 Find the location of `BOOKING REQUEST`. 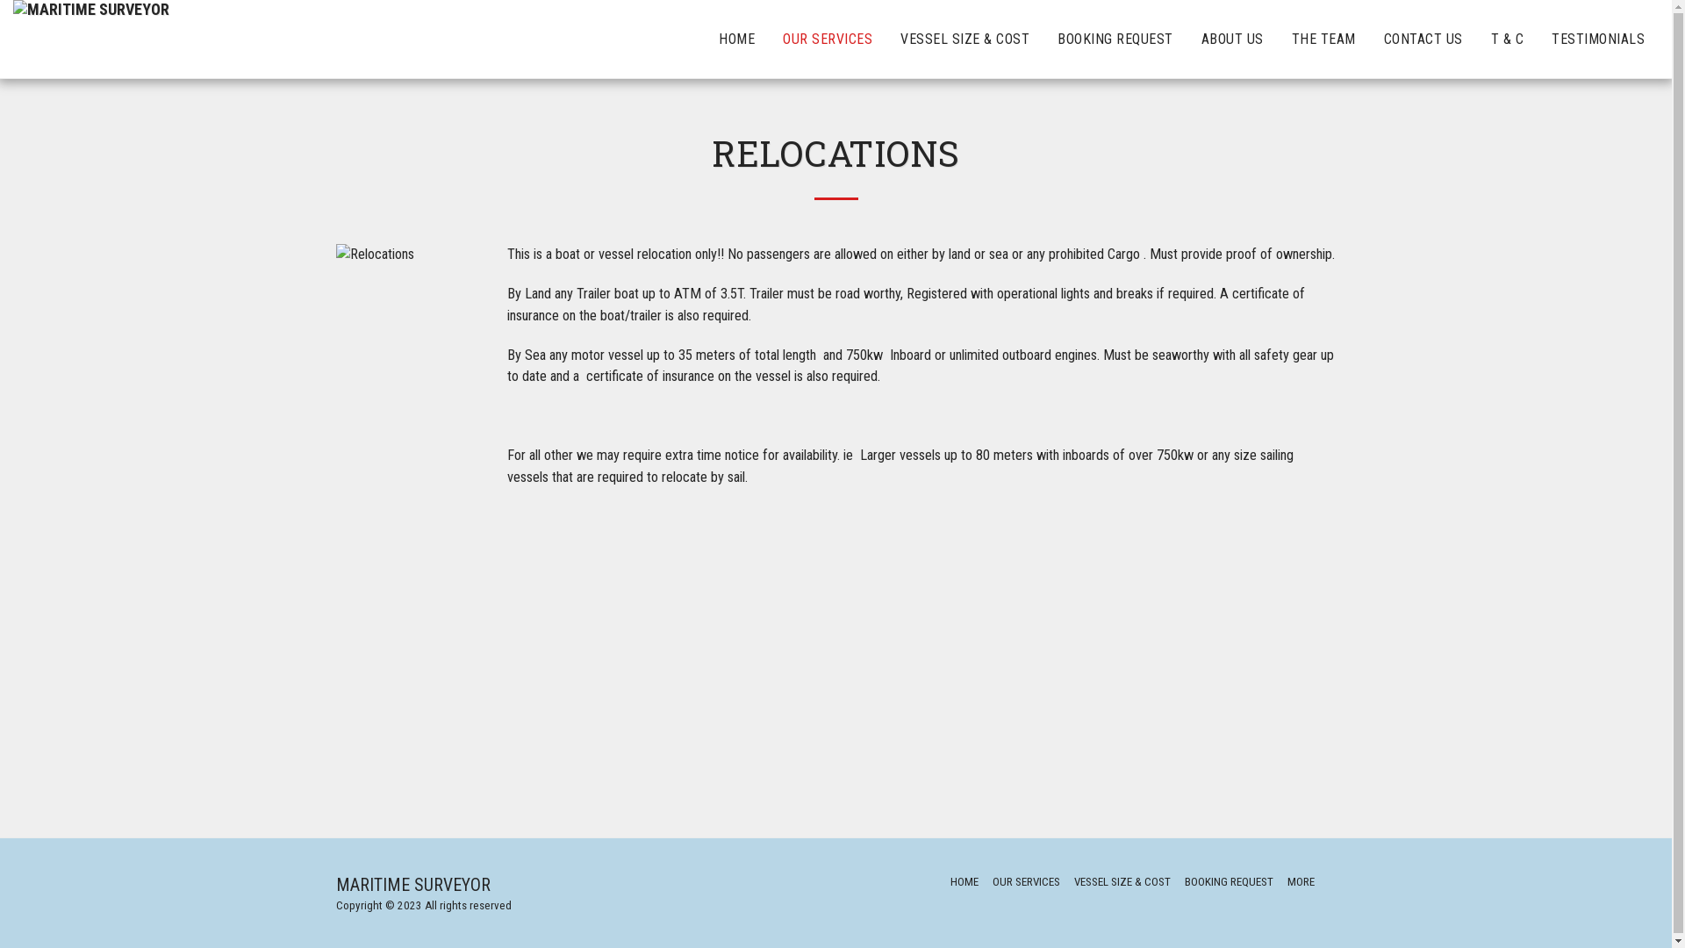

BOOKING REQUEST is located at coordinates (1115, 39).